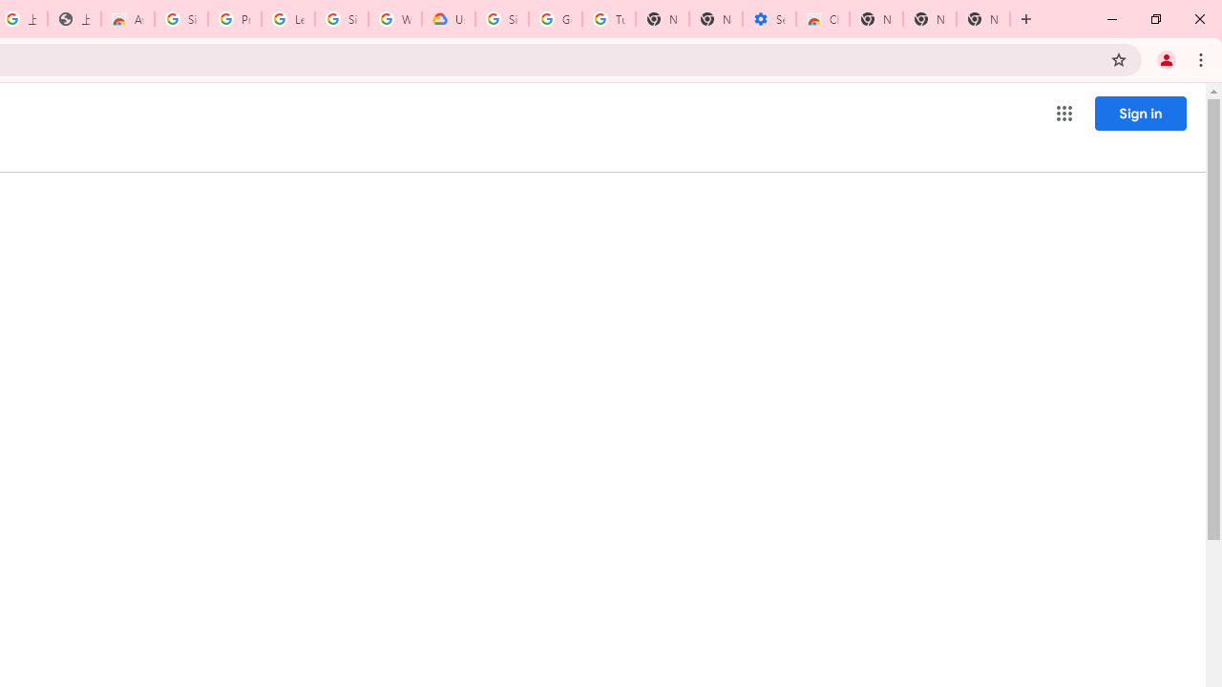 This screenshot has height=687, width=1222. What do you see at coordinates (181, 19) in the screenshot?
I see `Sign in - Google Accounts` at bounding box center [181, 19].